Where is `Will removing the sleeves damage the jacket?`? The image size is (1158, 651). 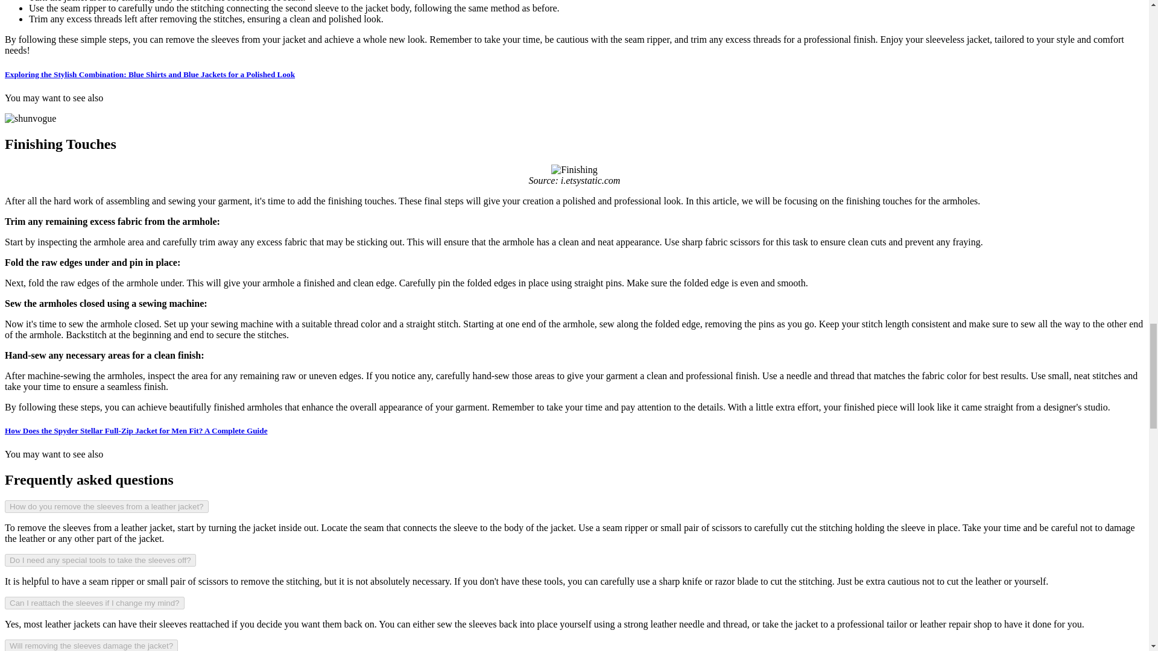
Will removing the sleeves damage the jacket? is located at coordinates (91, 645).